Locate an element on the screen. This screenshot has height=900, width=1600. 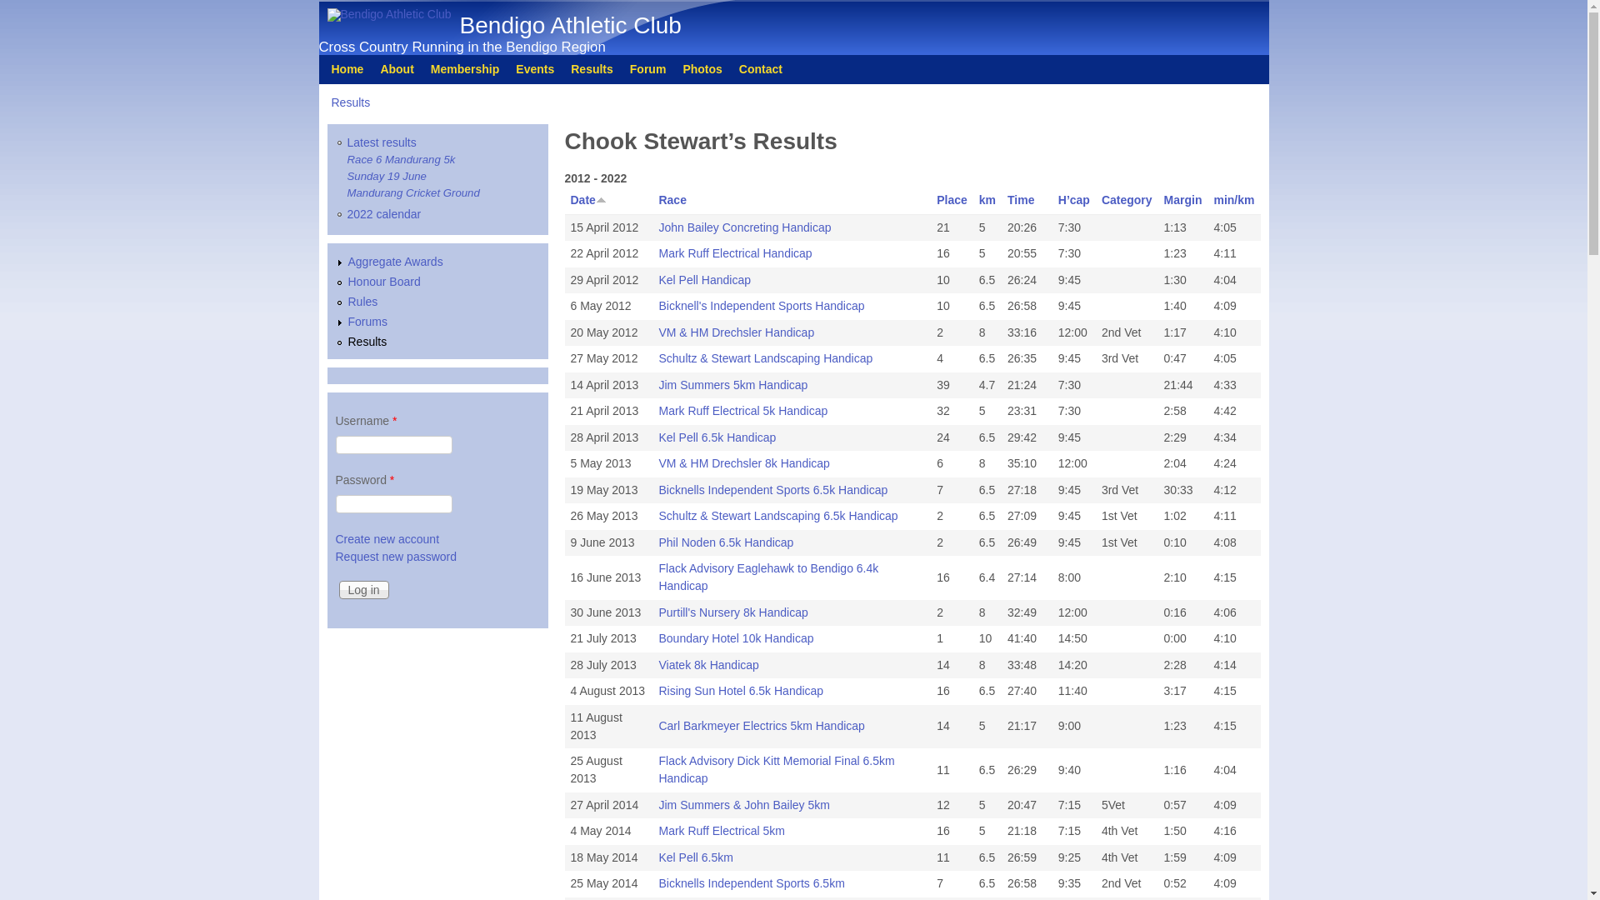
Purtill's Nursery 8k Handicap is located at coordinates (732, 612).